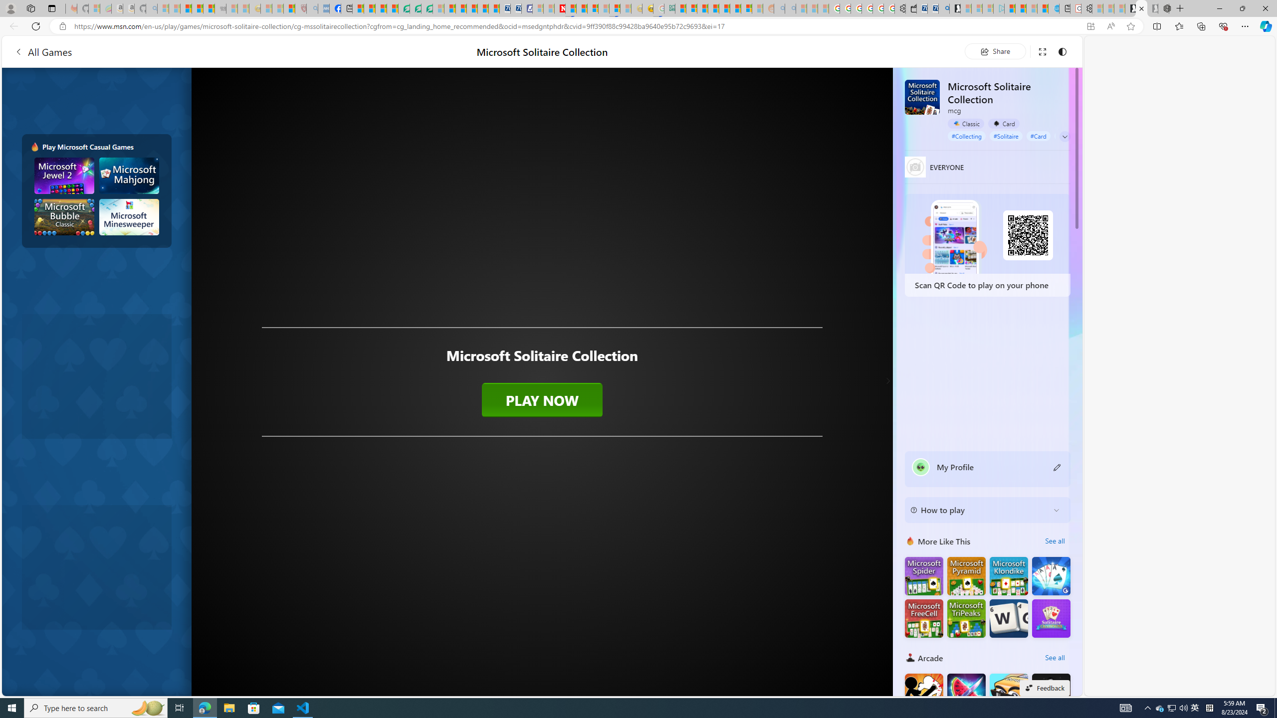 Image resolution: width=1277 pixels, height=718 pixels. I want to click on Fruit Chopper, so click(966, 692).